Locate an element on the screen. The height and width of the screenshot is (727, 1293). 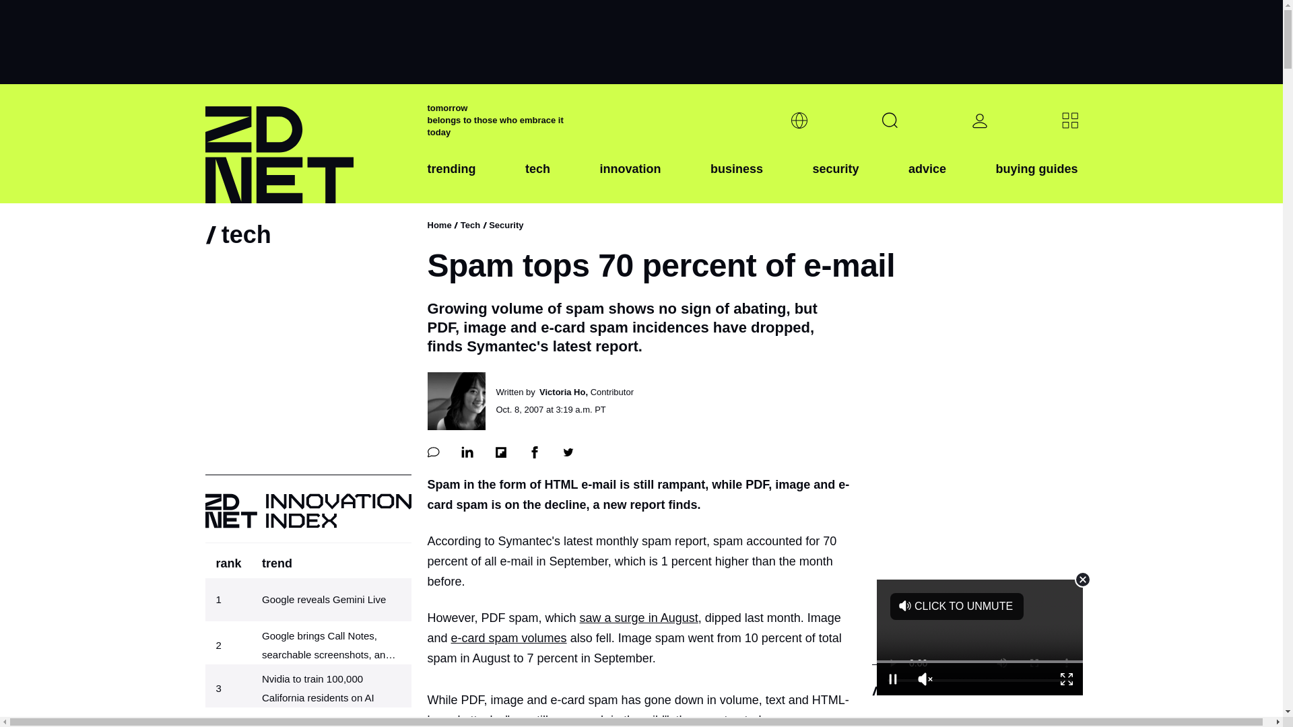
Unmute is located at coordinates (925, 679).